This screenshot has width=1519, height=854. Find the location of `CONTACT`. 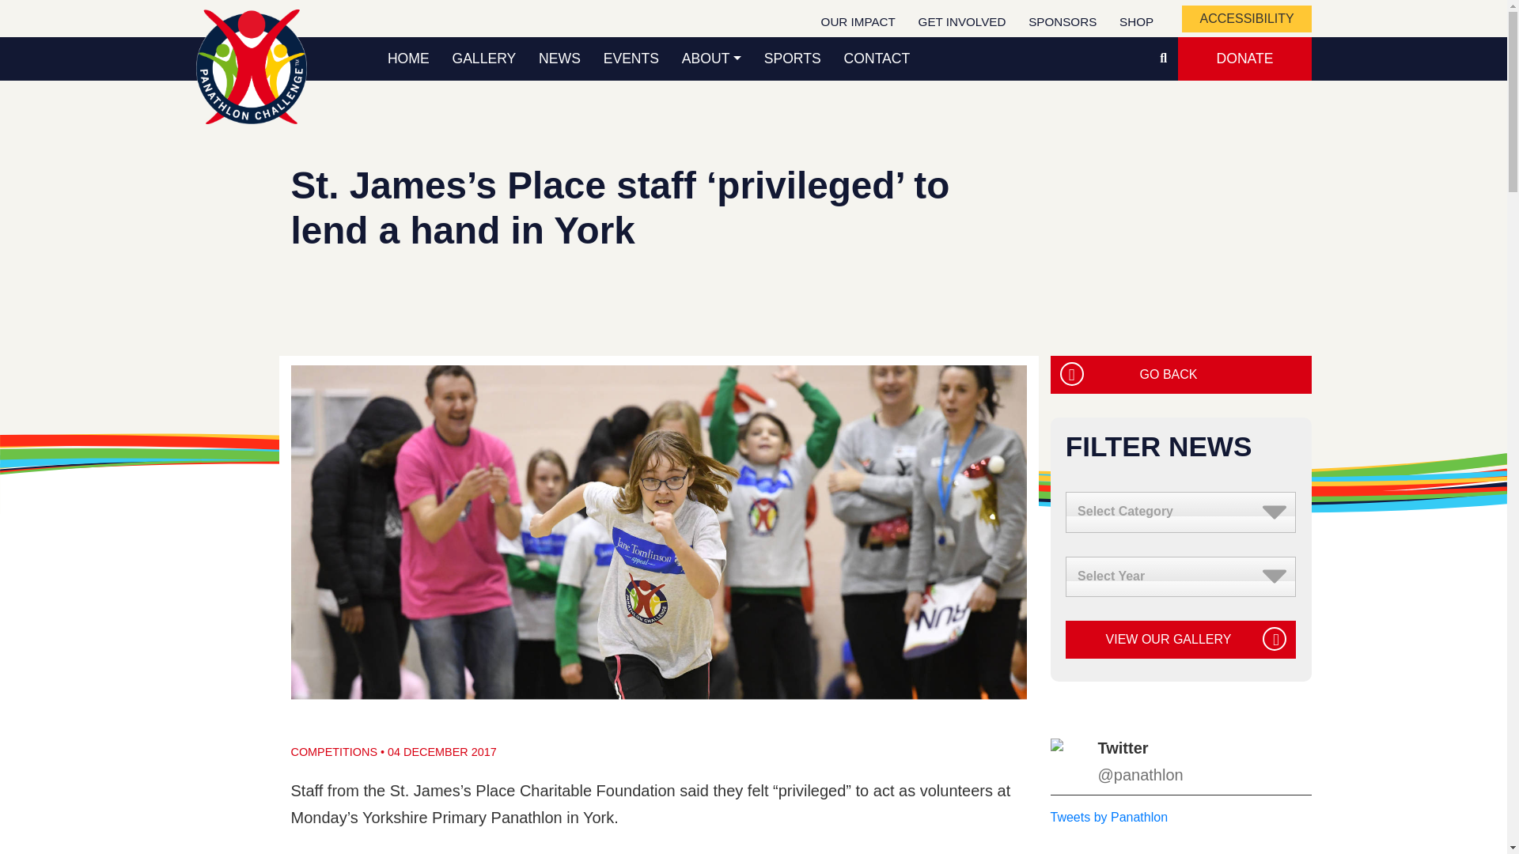

CONTACT is located at coordinates (877, 59).